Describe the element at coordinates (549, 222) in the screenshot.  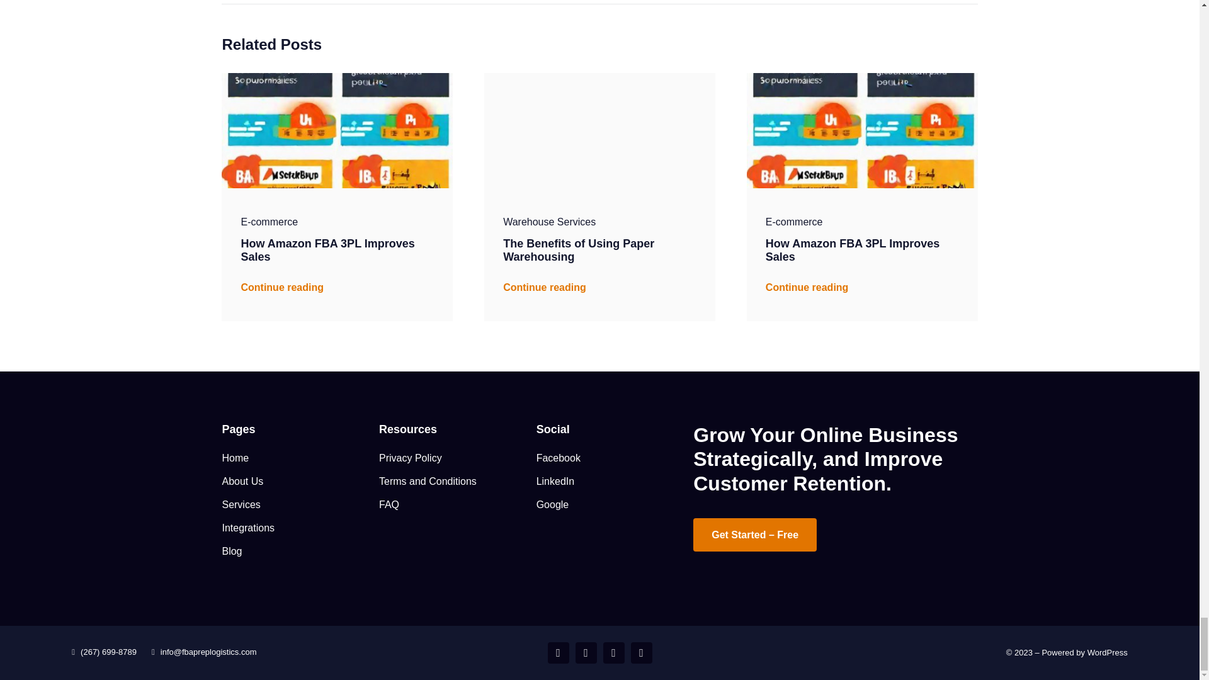
I see `Warehouse Services` at that location.